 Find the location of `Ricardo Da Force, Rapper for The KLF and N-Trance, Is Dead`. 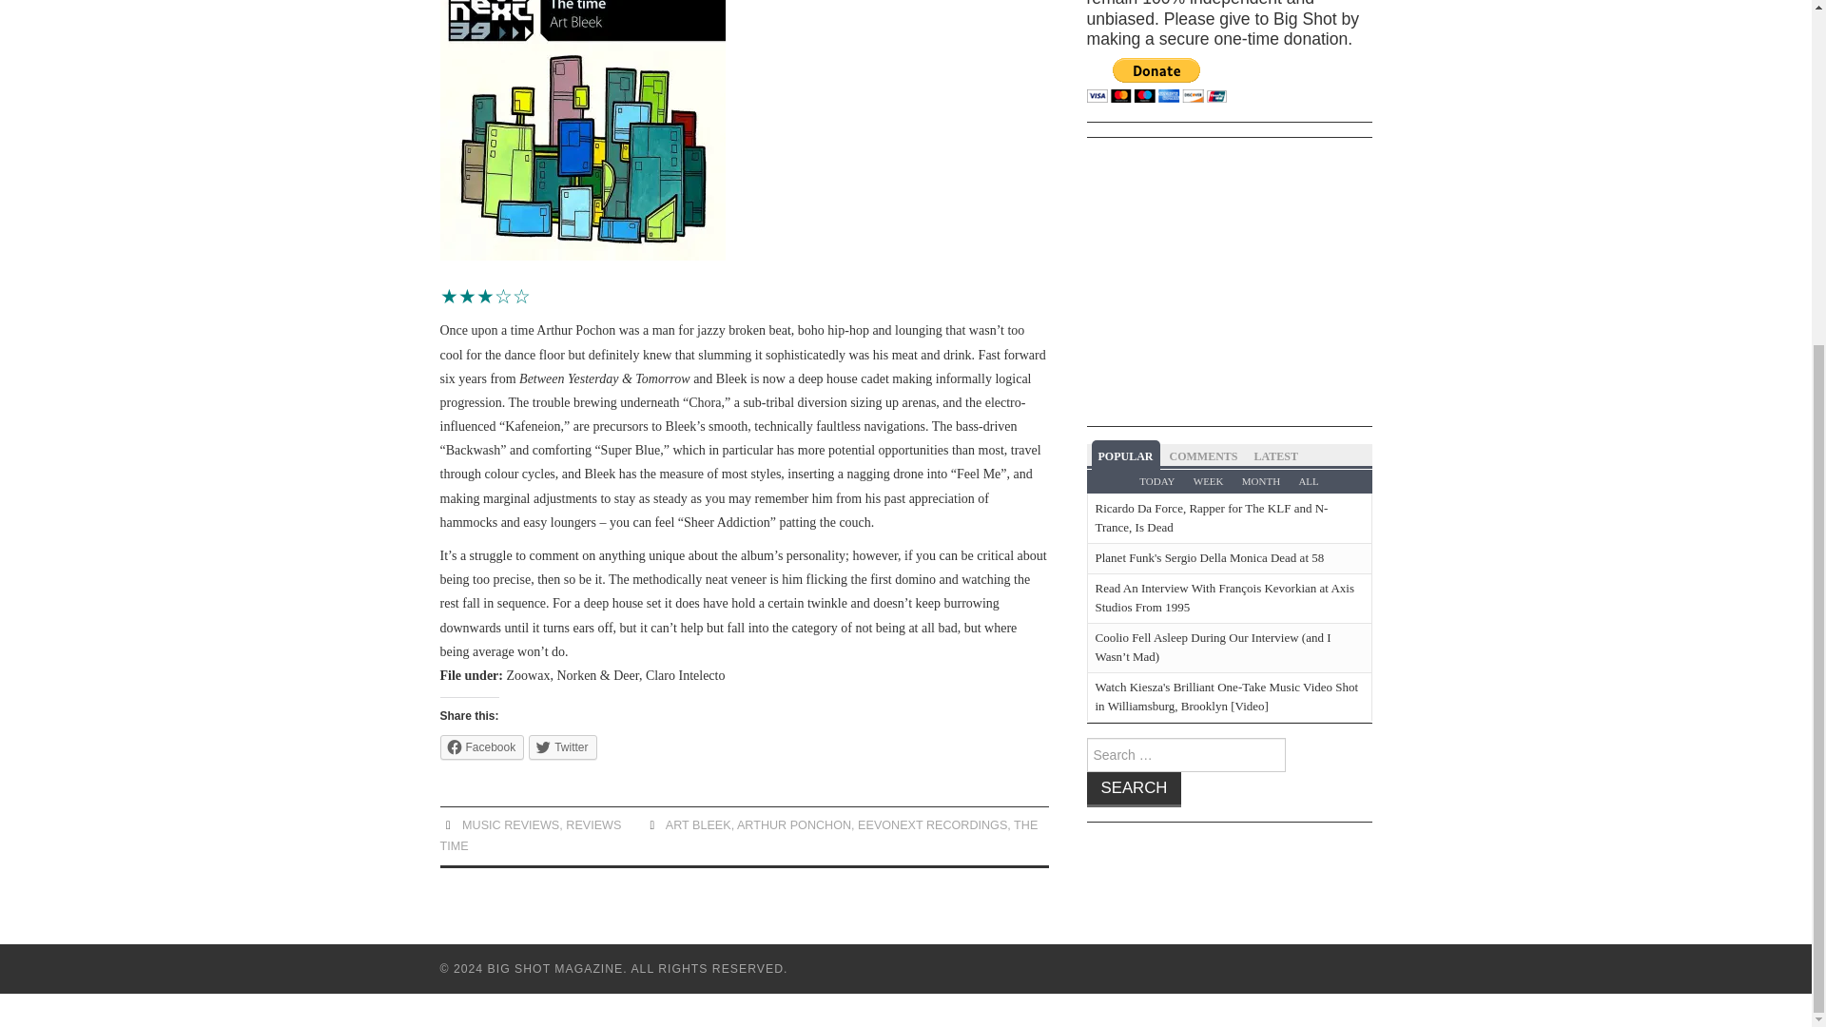

Ricardo Da Force, Rapper for The KLF and N-Trance, Is Dead is located at coordinates (1212, 517).